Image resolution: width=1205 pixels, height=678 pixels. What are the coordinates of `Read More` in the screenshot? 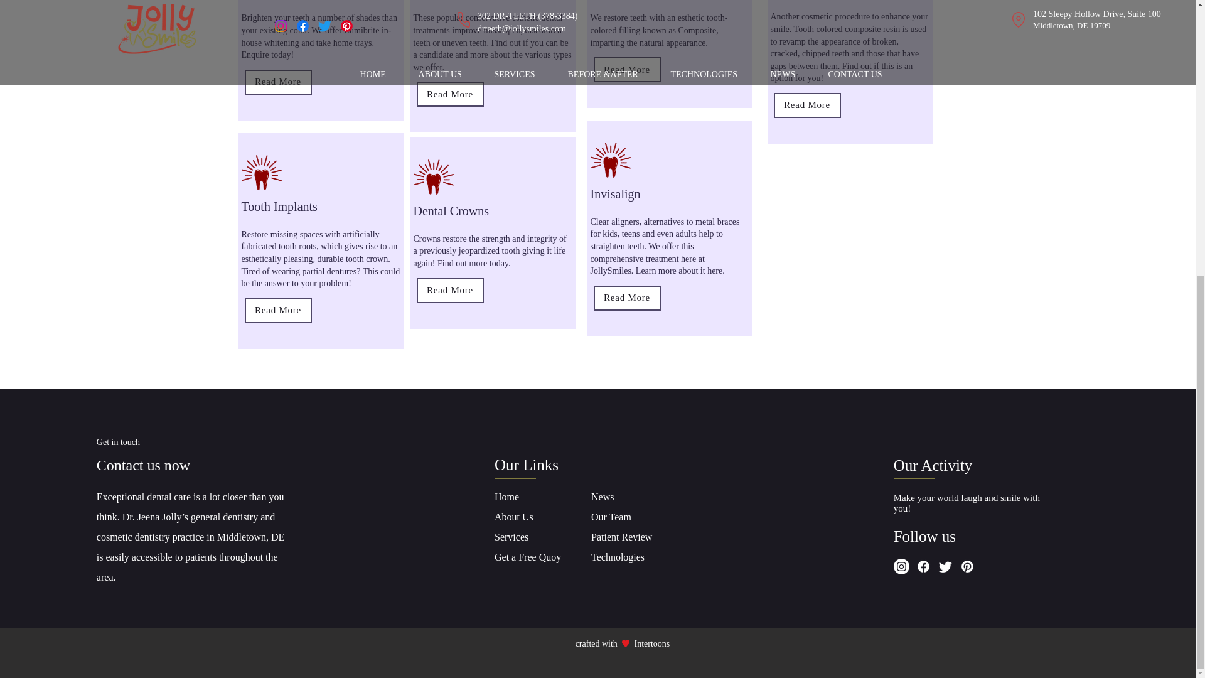 It's located at (278, 82).